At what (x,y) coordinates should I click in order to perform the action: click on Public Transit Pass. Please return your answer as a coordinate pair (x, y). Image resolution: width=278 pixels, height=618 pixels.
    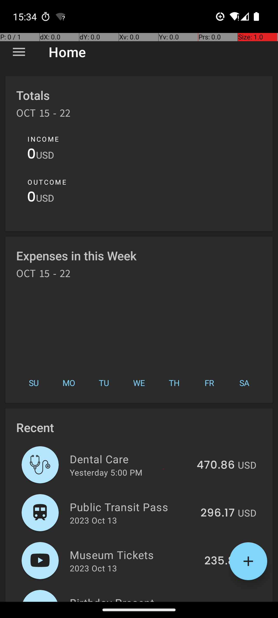
    Looking at the image, I should click on (132, 507).